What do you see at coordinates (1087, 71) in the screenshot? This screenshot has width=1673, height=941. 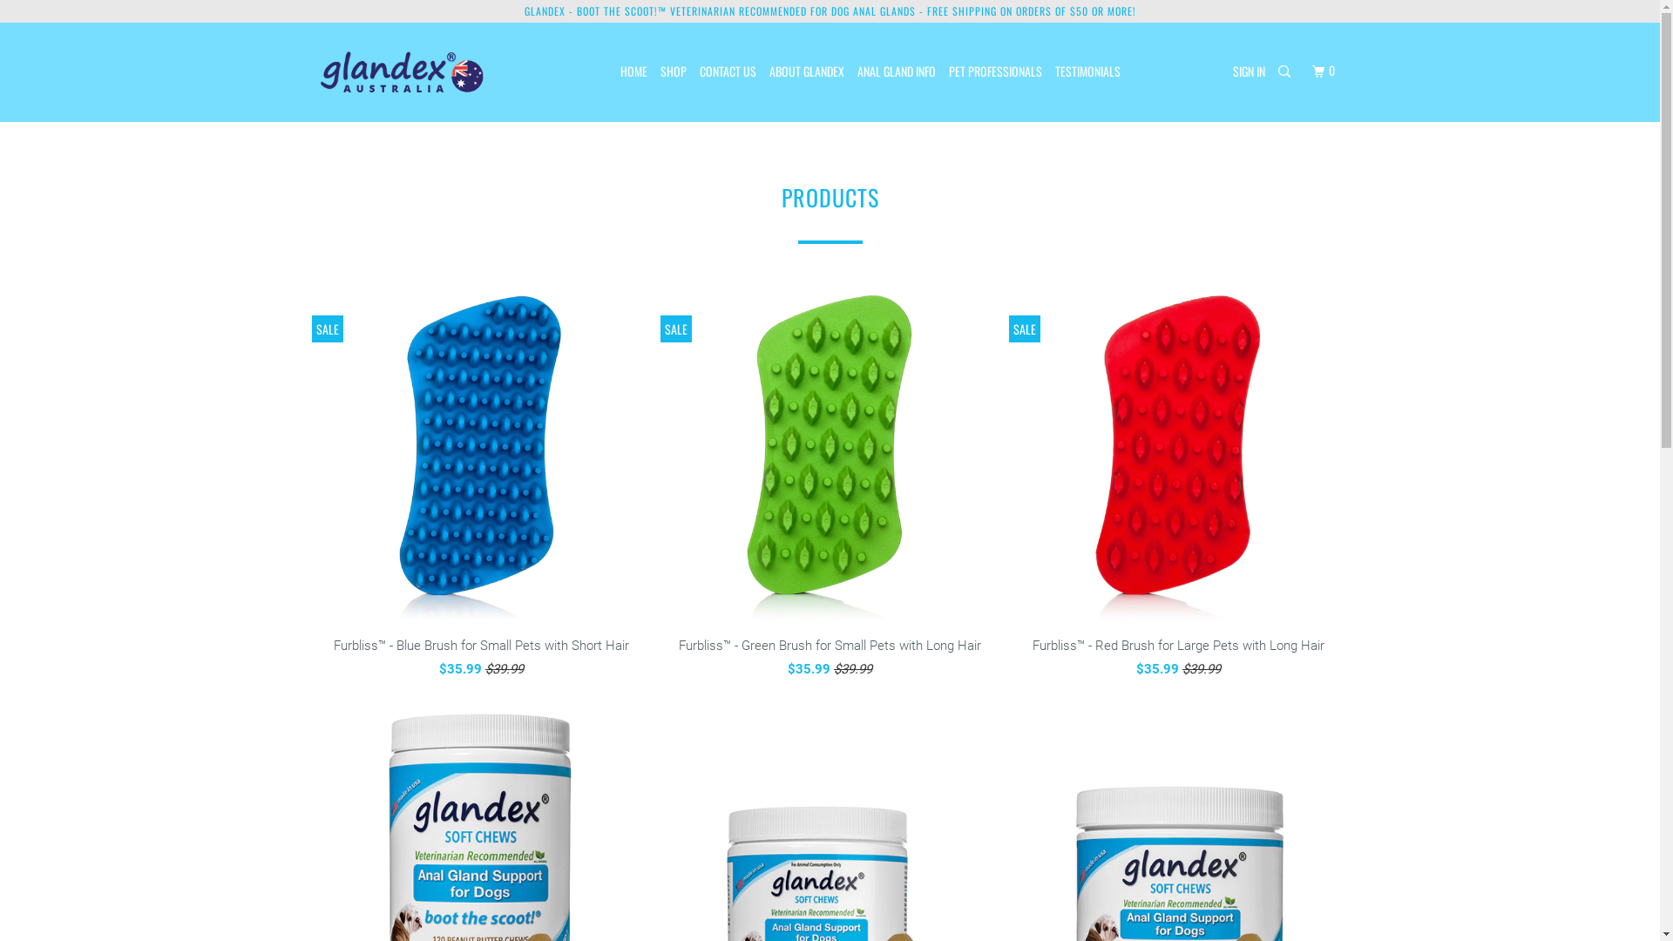 I see `TESTIMONIALS` at bounding box center [1087, 71].